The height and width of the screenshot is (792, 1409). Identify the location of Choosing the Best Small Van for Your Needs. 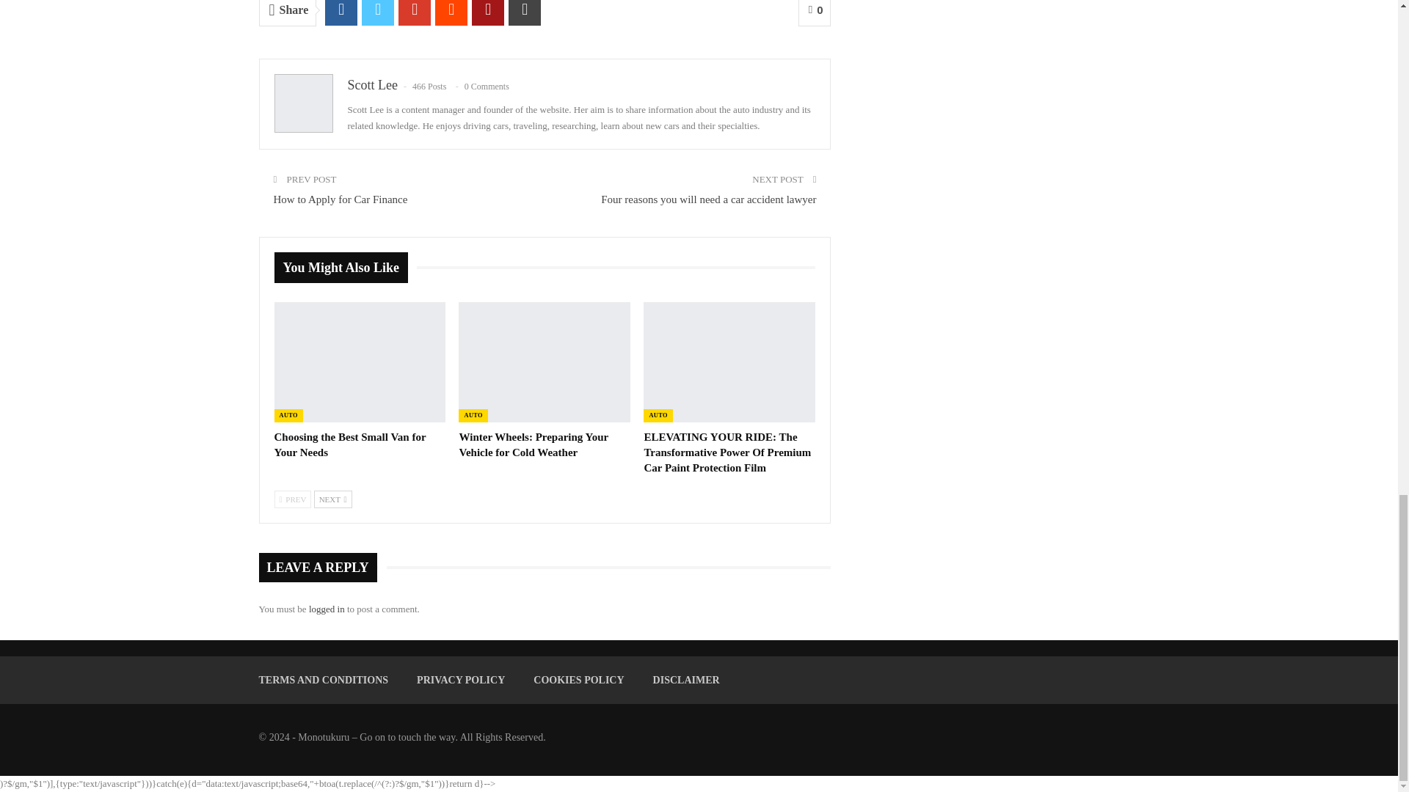
(360, 362).